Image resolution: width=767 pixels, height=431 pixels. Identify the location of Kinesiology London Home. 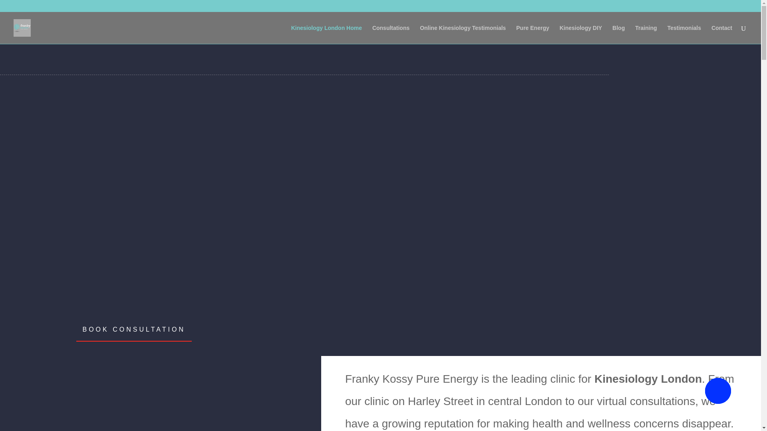
(327, 34).